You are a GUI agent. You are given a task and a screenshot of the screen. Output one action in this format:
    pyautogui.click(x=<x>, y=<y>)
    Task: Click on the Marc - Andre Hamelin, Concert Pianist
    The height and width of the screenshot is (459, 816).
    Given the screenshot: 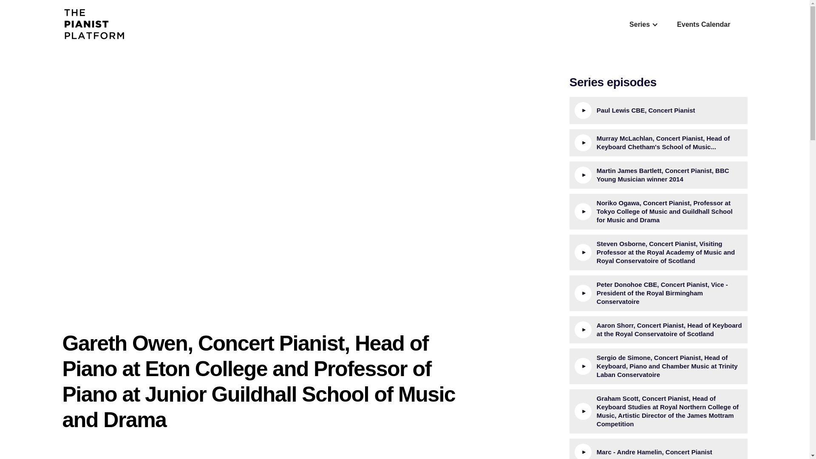 What is the action you would take?
    pyautogui.click(x=658, y=449)
    